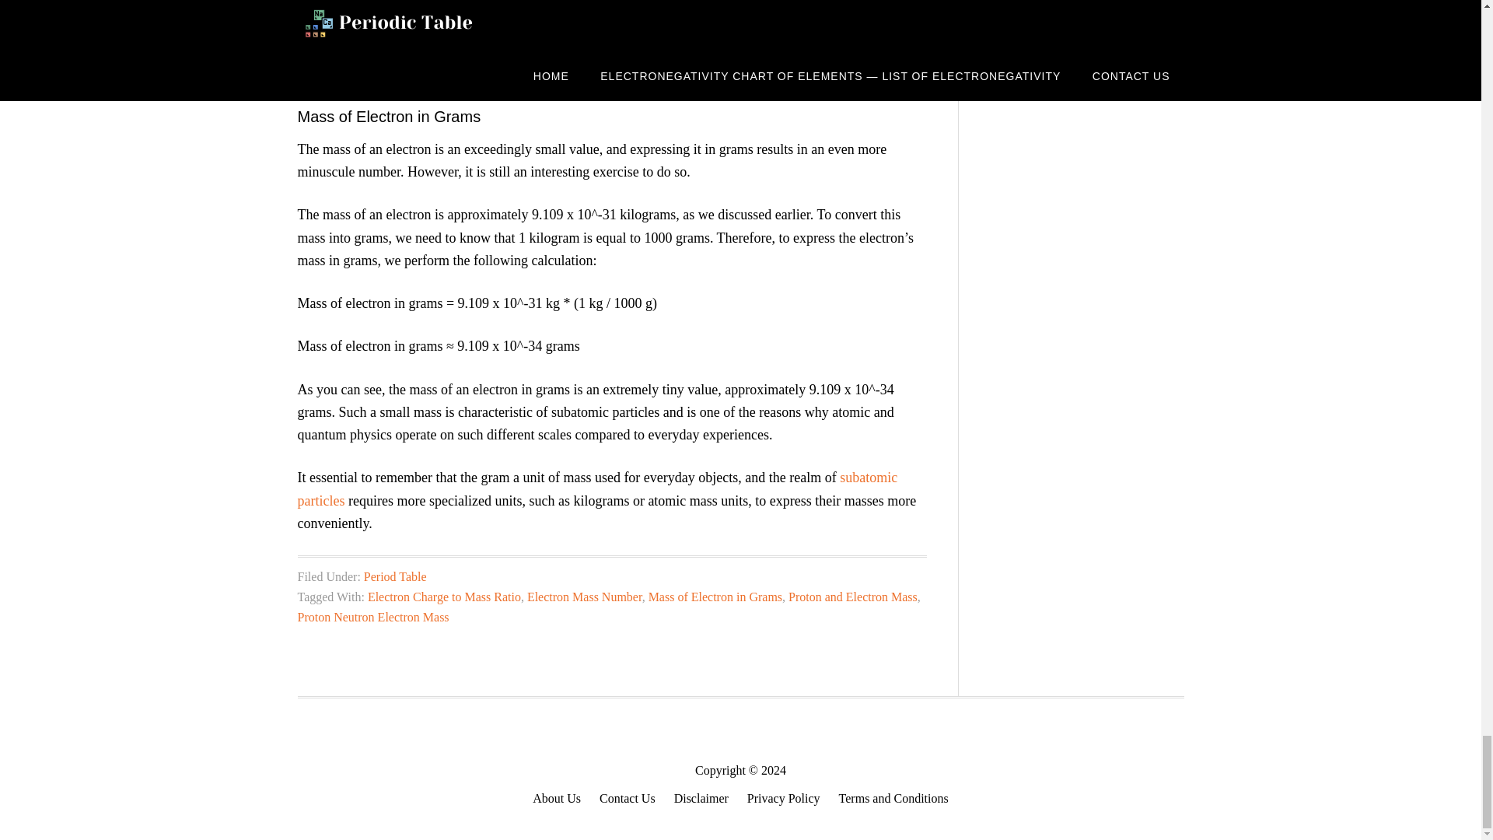 The width and height of the screenshot is (1493, 840). Describe the element at coordinates (784, 799) in the screenshot. I see `Privacy Policy` at that location.